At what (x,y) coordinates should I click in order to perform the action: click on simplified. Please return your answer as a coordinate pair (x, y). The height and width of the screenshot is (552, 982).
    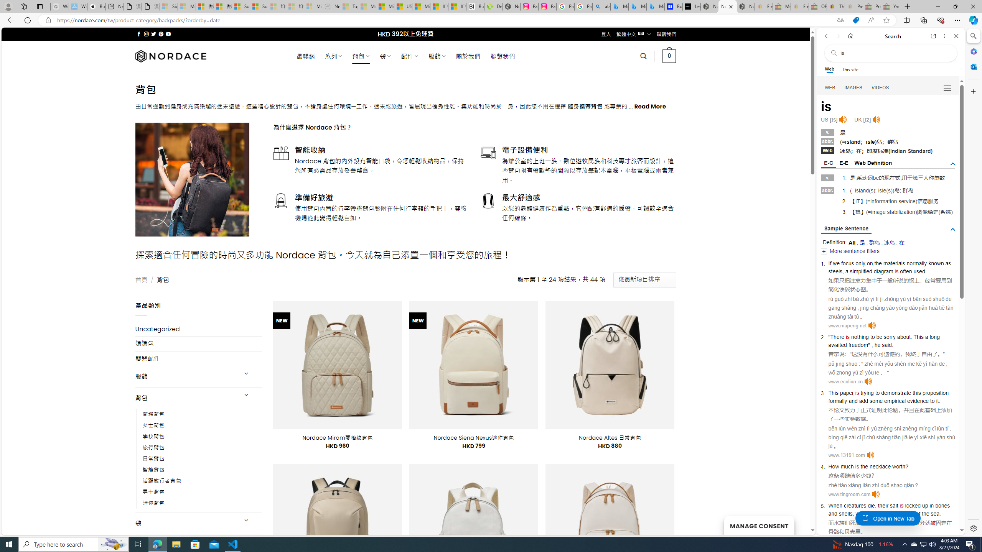
    Looking at the image, I should click on (861, 271).